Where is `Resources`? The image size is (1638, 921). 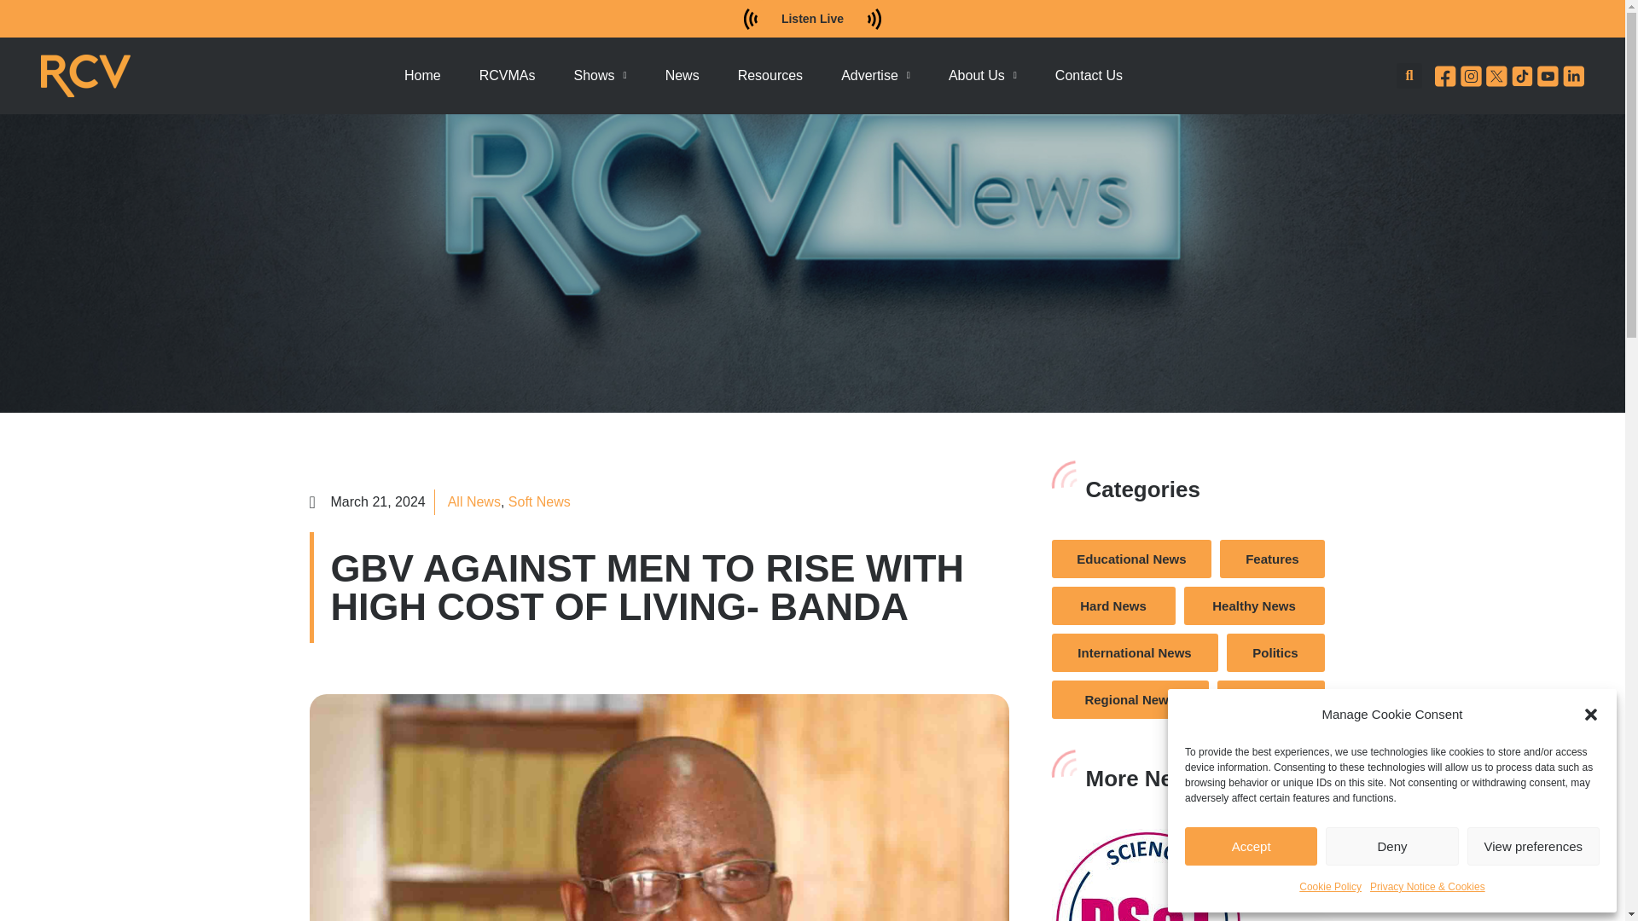
Resources is located at coordinates (770, 75).